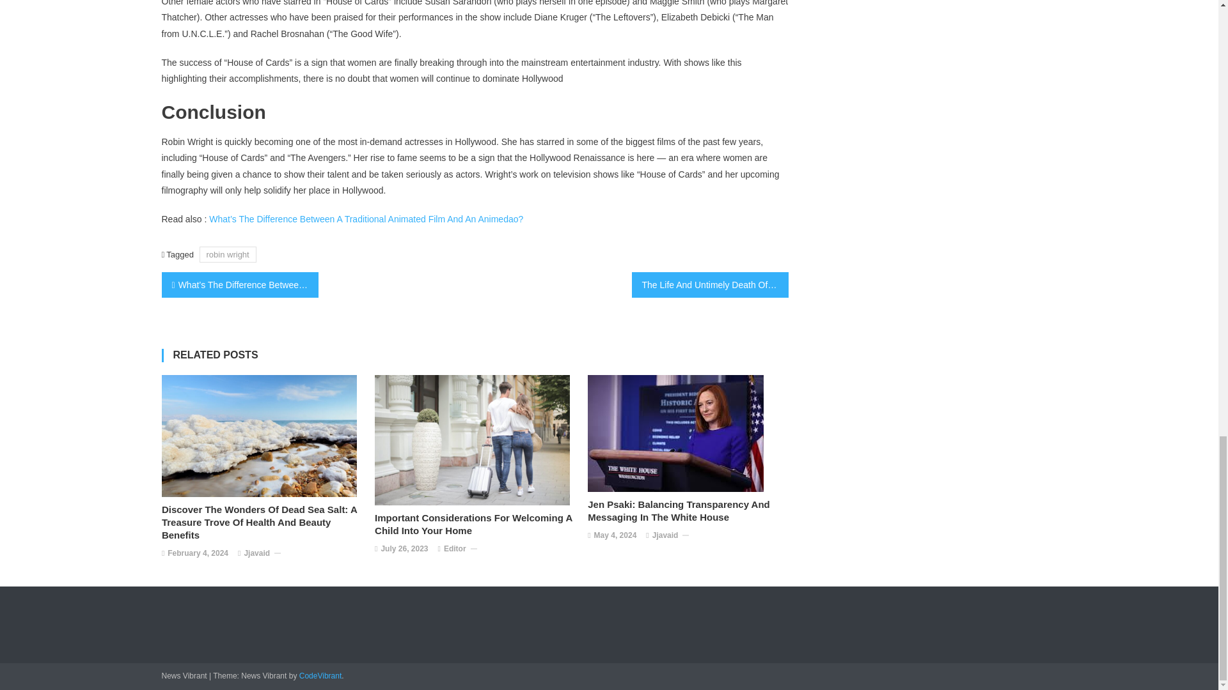  What do you see at coordinates (256, 554) in the screenshot?
I see `Jjavaid` at bounding box center [256, 554].